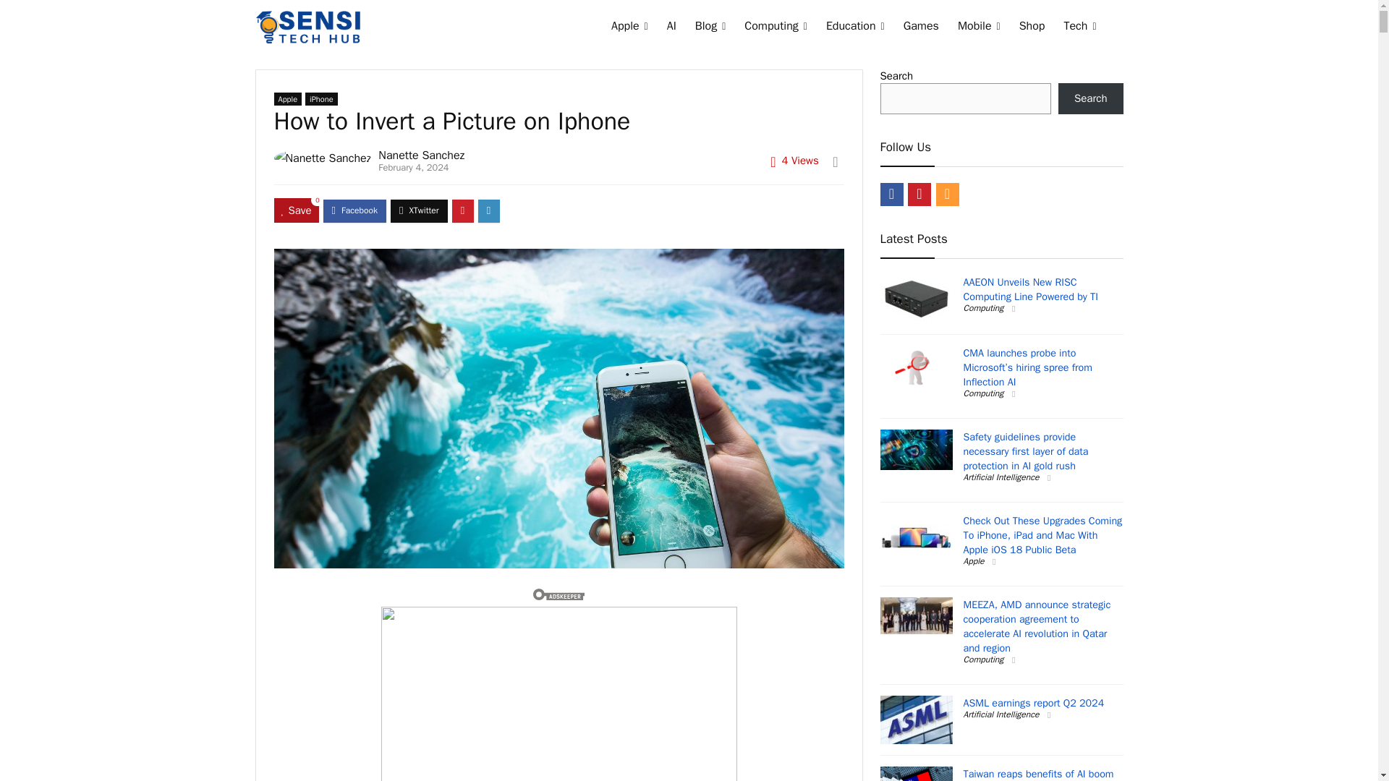 The width and height of the screenshot is (1389, 781). Describe the element at coordinates (671, 27) in the screenshot. I see `AI` at that location.